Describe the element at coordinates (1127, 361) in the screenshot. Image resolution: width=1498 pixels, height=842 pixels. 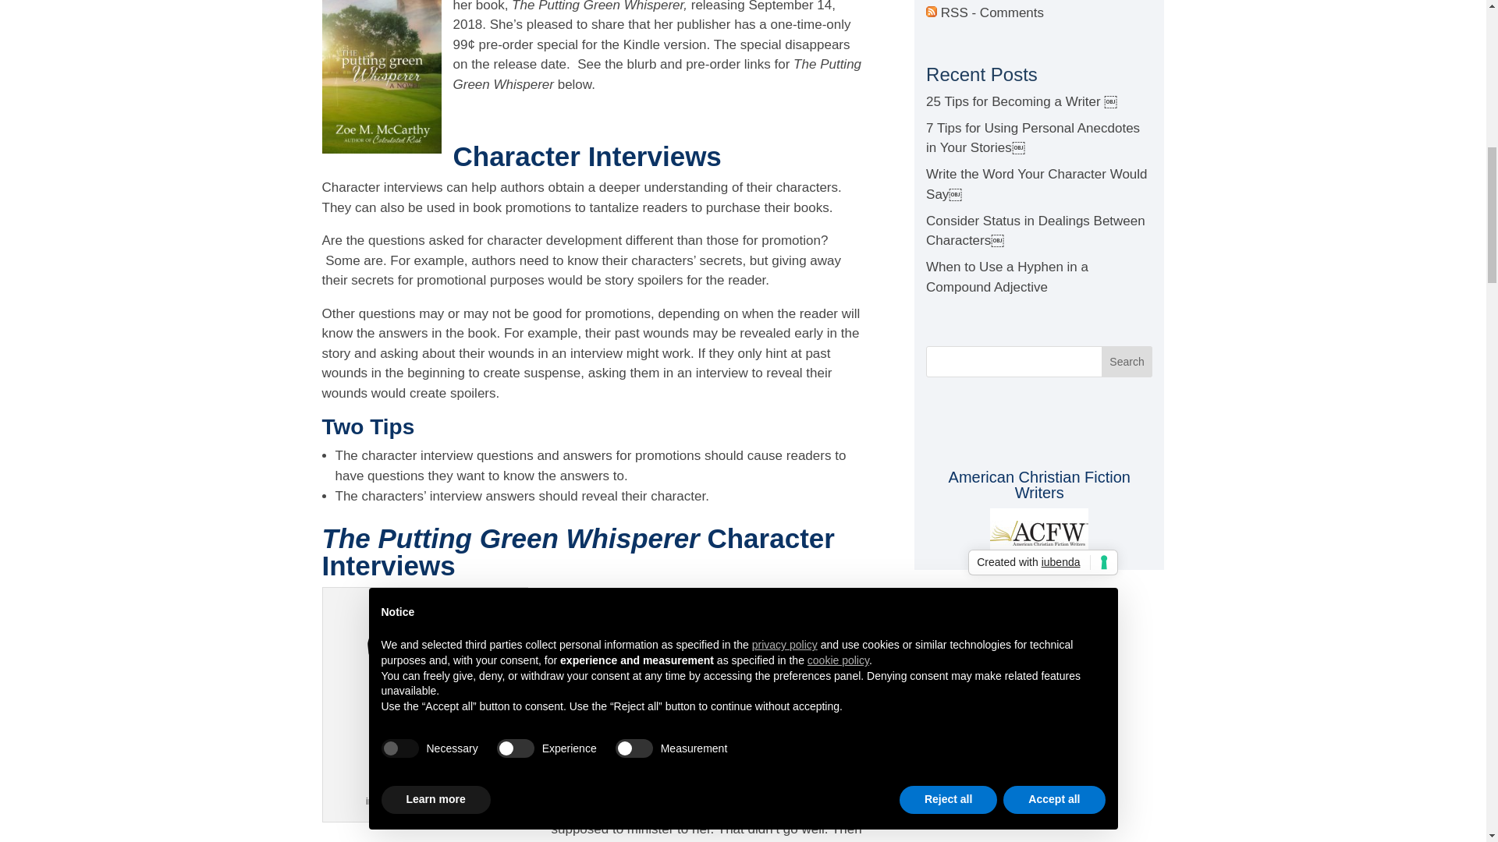
I see `Search` at that location.